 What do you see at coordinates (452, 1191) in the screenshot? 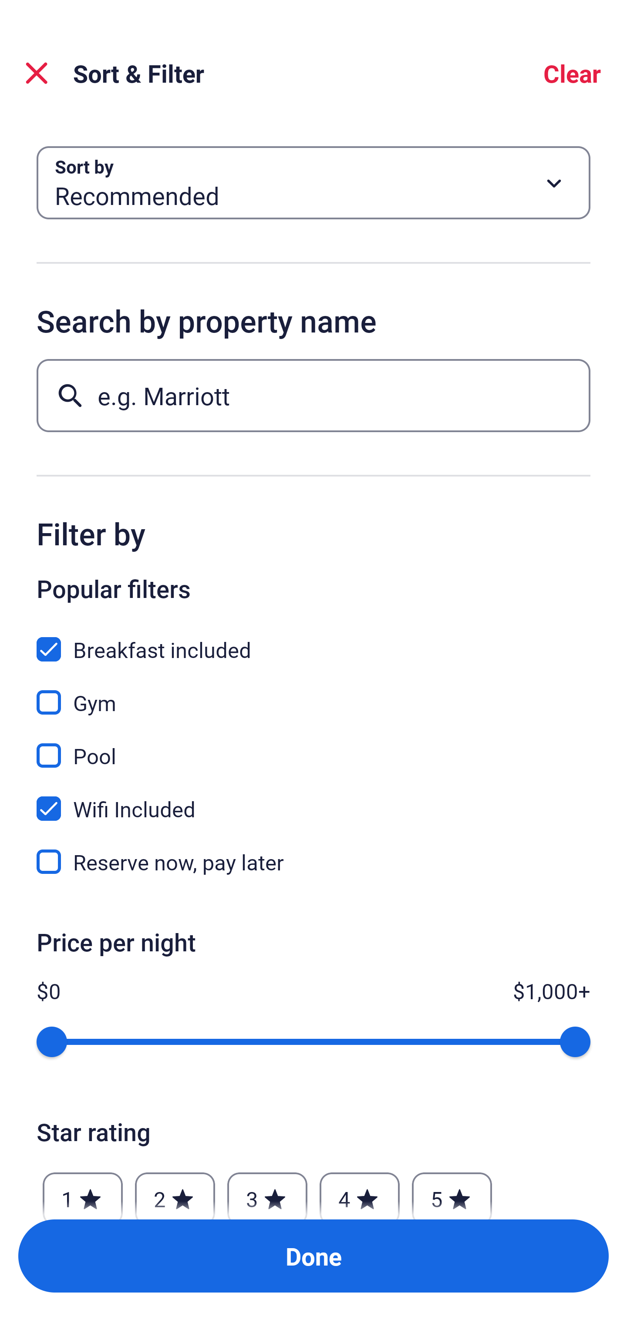
I see `5` at bounding box center [452, 1191].